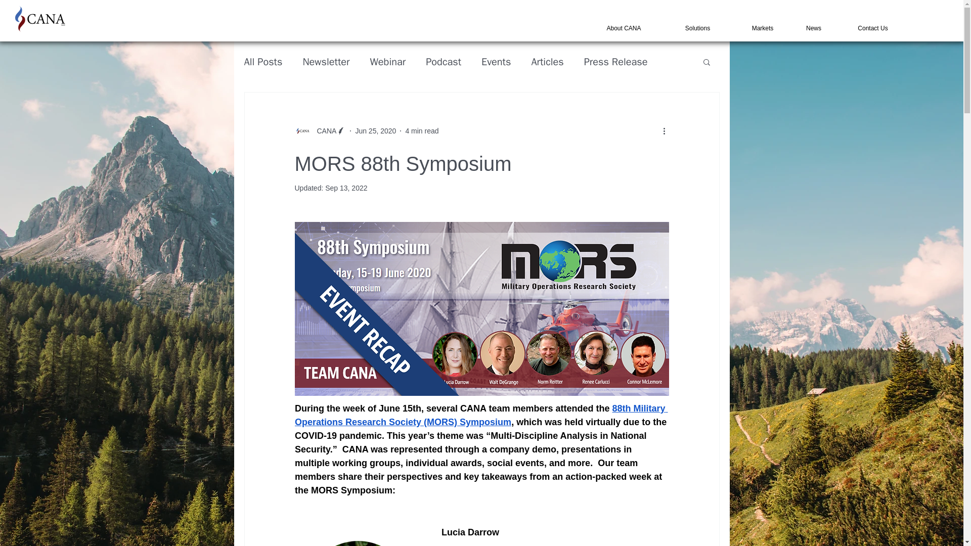  What do you see at coordinates (496, 62) in the screenshot?
I see `Events` at bounding box center [496, 62].